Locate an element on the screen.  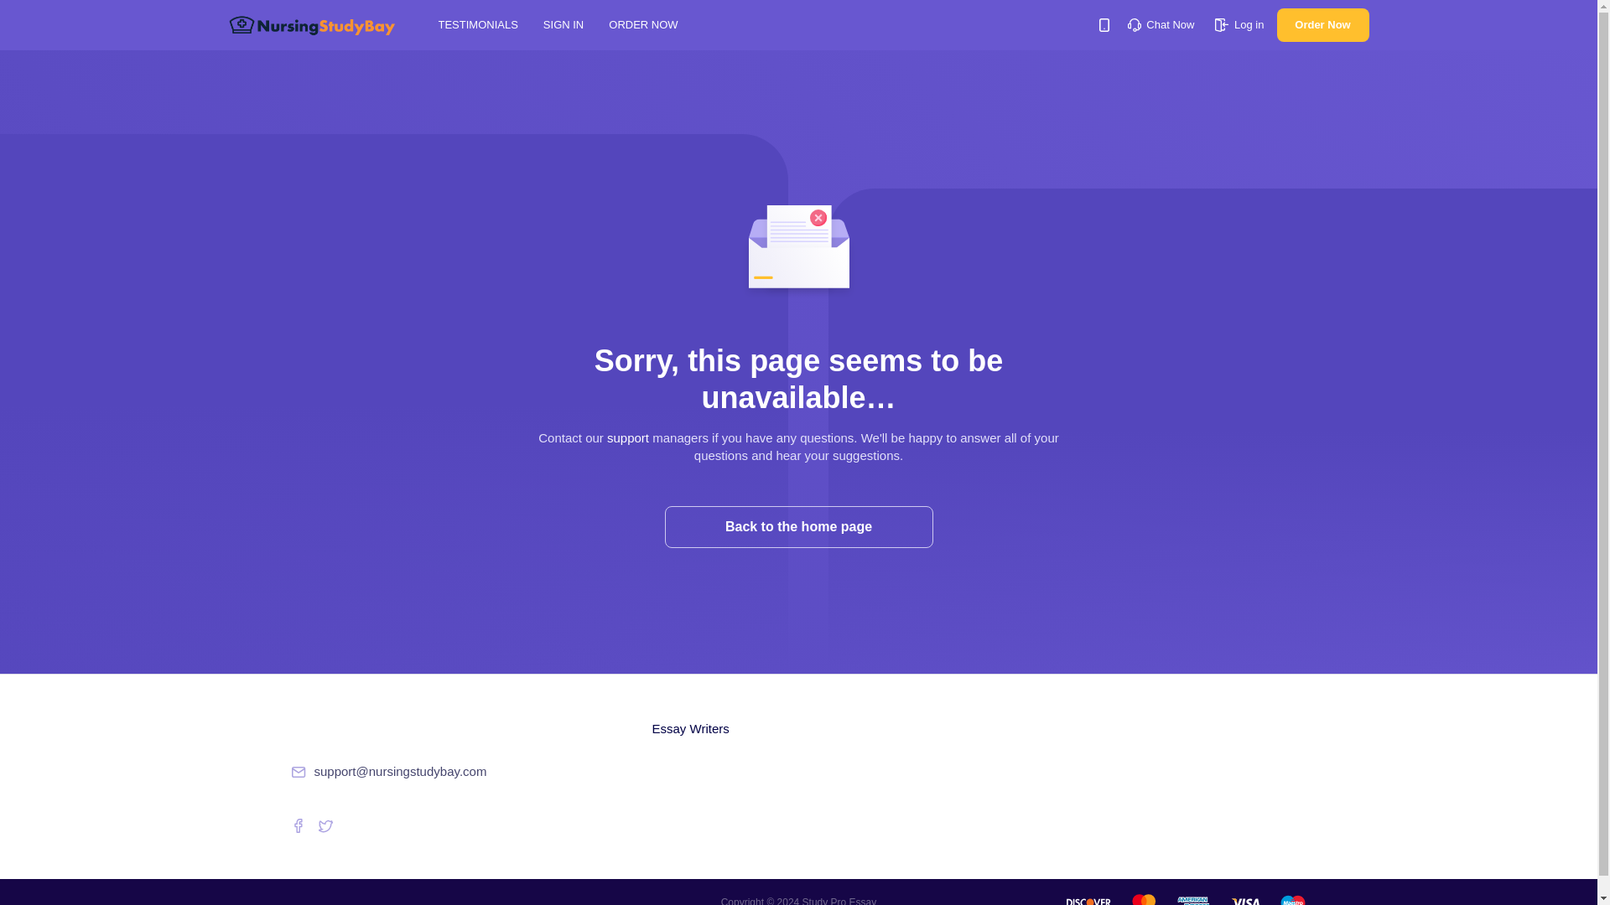
SIGN IN is located at coordinates (563, 23).